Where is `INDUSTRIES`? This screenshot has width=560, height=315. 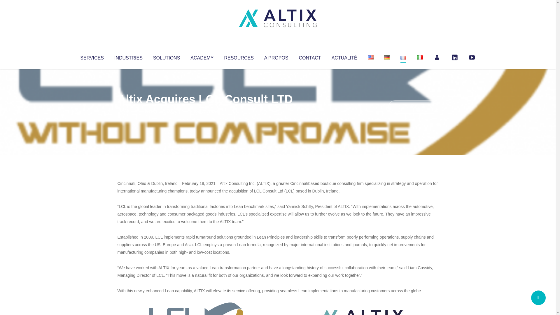 INDUSTRIES is located at coordinates (128, 57).